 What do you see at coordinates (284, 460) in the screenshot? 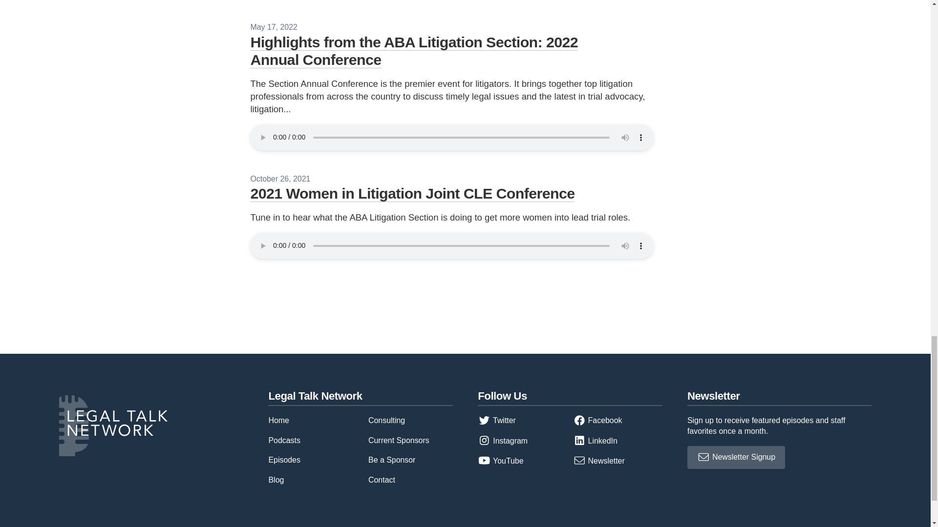
I see `Episodes` at bounding box center [284, 460].